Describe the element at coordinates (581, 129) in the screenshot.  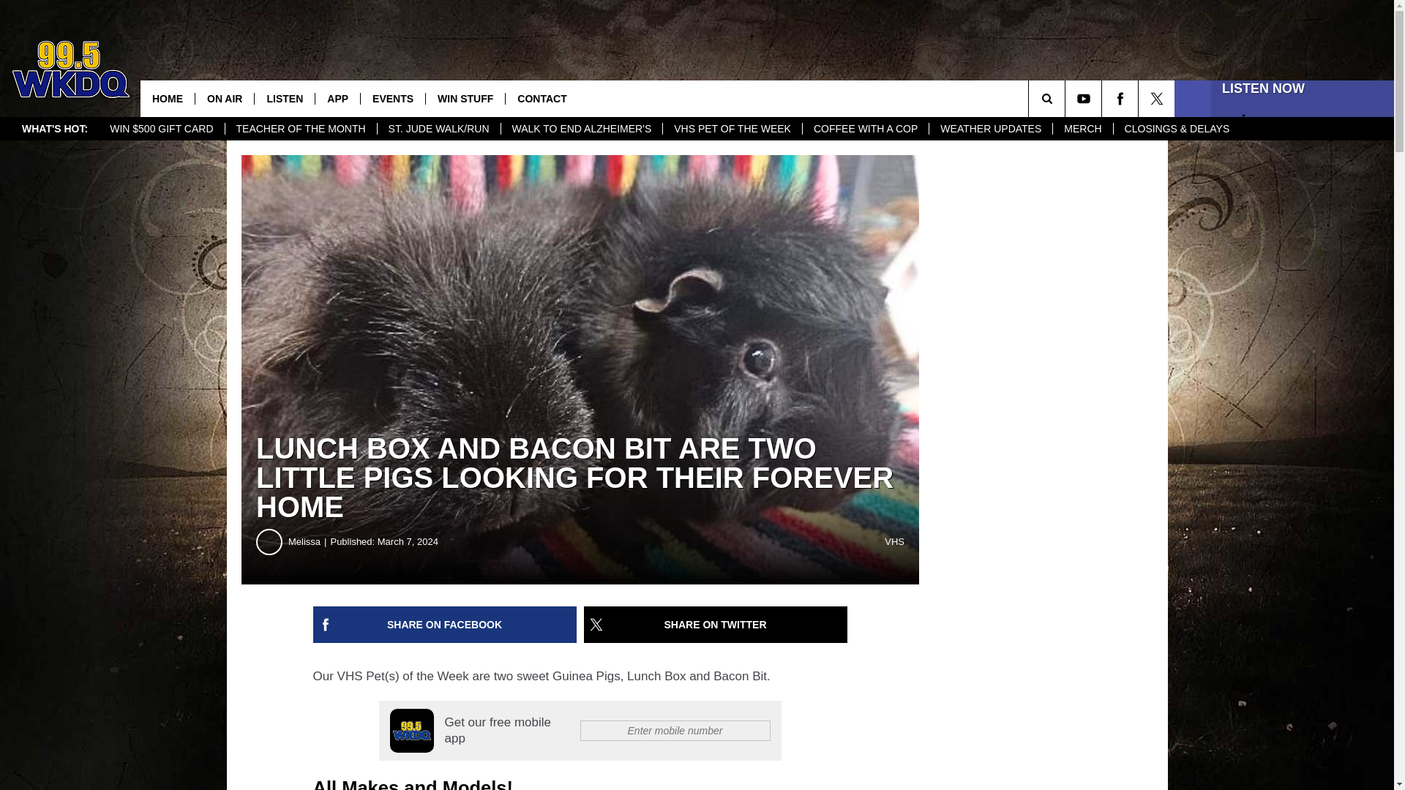
I see `WALK TO END ALZHEIMER'S` at that location.